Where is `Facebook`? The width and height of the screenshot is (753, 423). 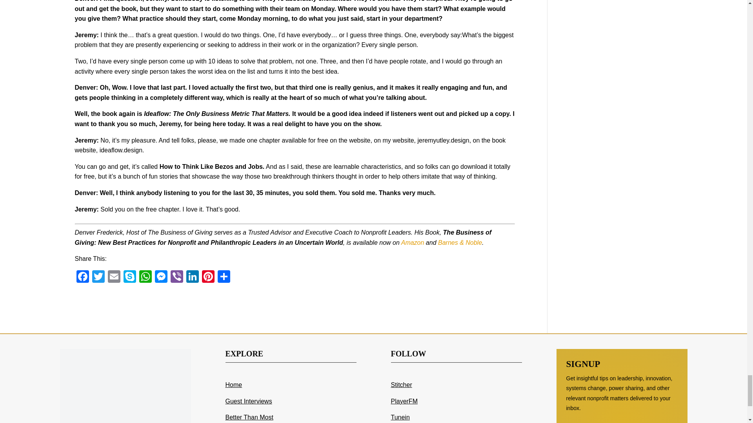 Facebook is located at coordinates (82, 277).